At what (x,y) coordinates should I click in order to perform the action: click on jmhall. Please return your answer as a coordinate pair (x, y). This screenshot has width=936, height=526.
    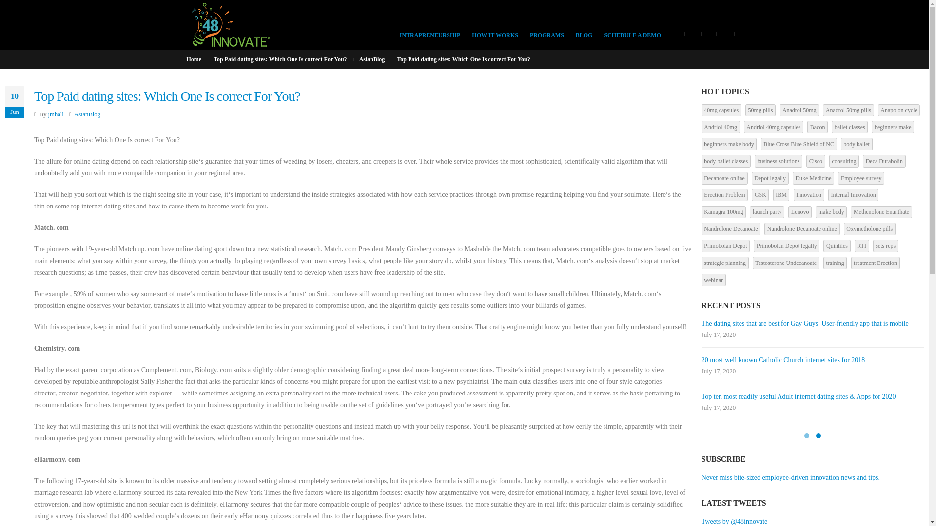
    Looking at the image, I should click on (56, 114).